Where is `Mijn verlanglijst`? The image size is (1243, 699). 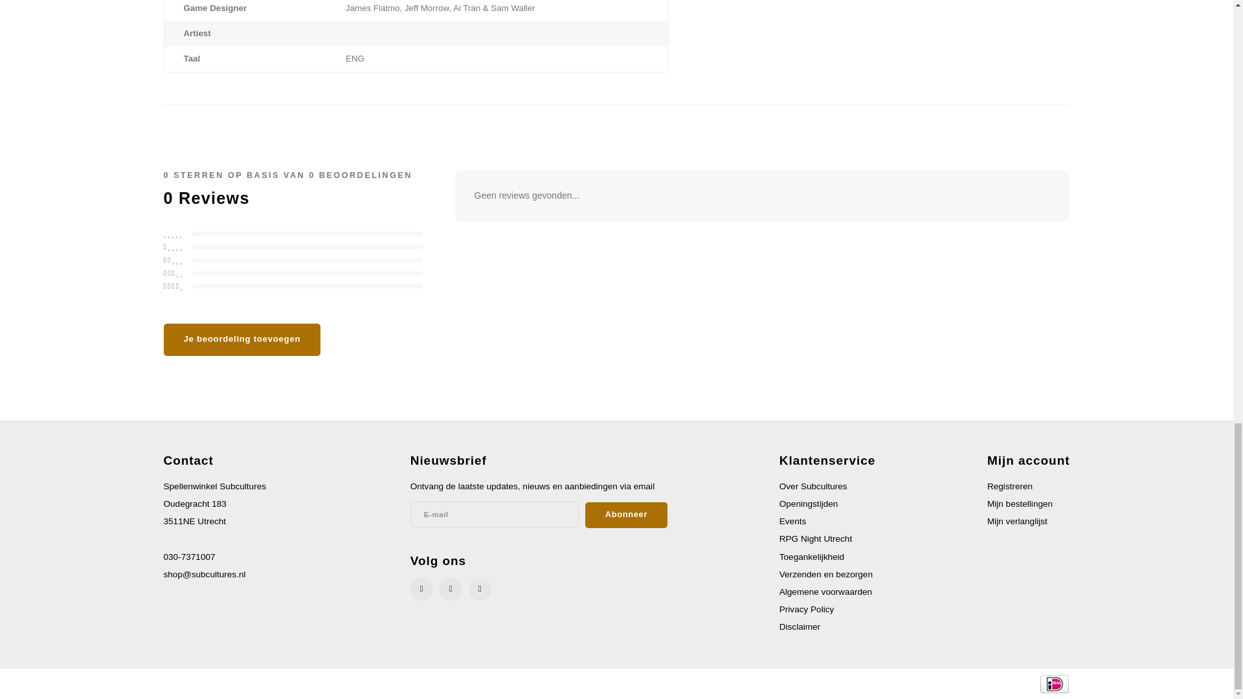
Mijn verlanglijst is located at coordinates (1017, 522).